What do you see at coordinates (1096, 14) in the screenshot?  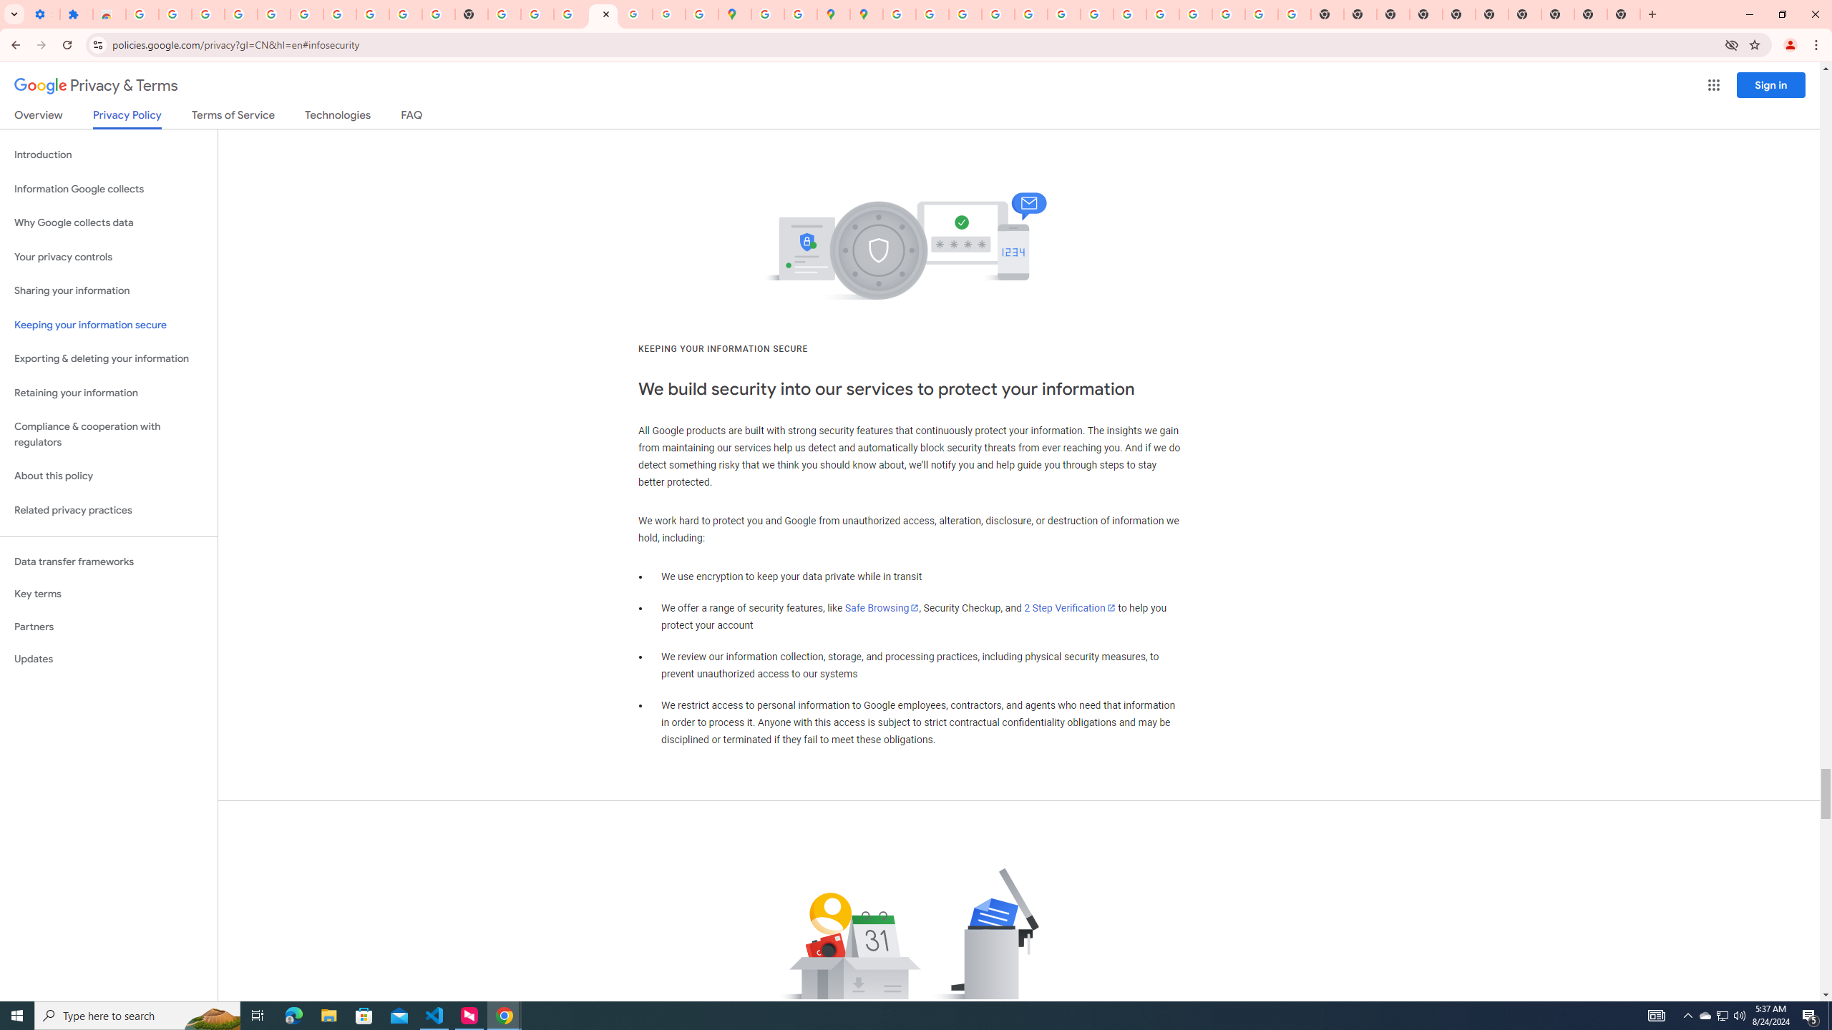 I see `YouTube` at bounding box center [1096, 14].